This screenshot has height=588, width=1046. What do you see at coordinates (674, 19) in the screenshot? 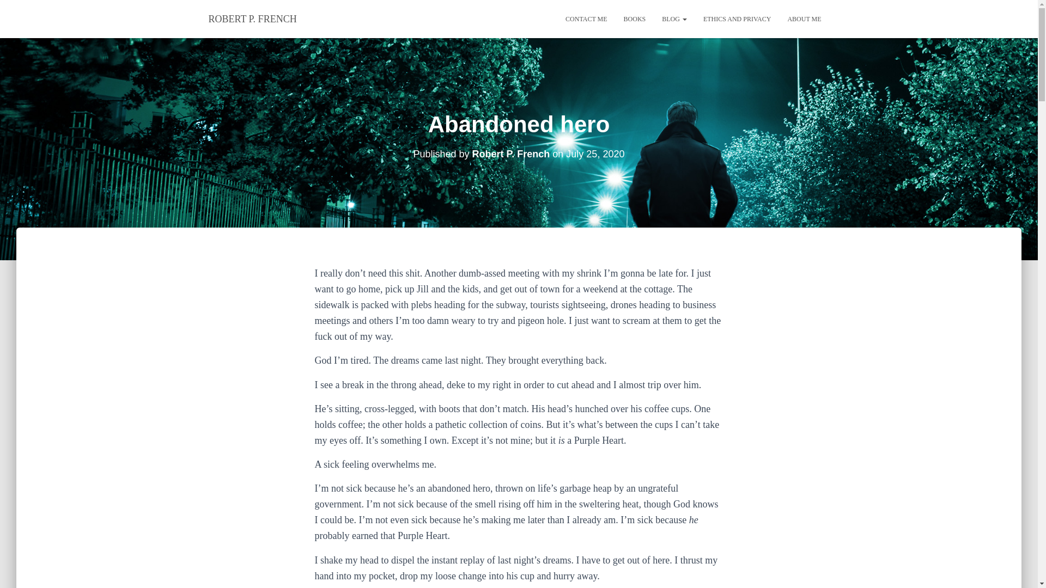
I see `BLOG` at bounding box center [674, 19].